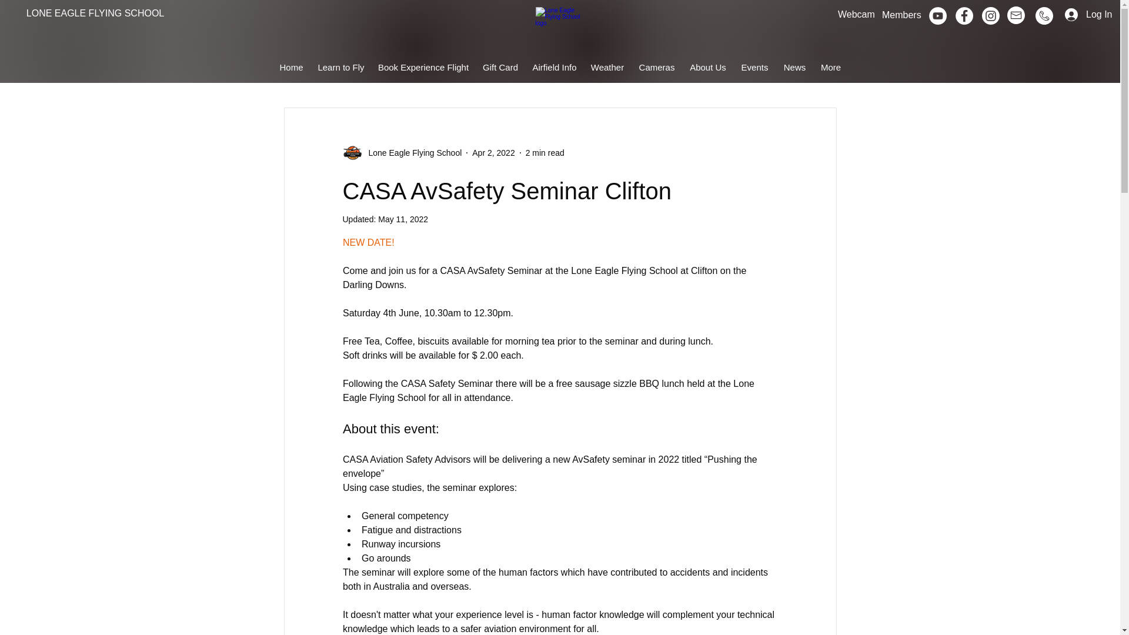  Describe the element at coordinates (707, 67) in the screenshot. I see `About Us` at that location.